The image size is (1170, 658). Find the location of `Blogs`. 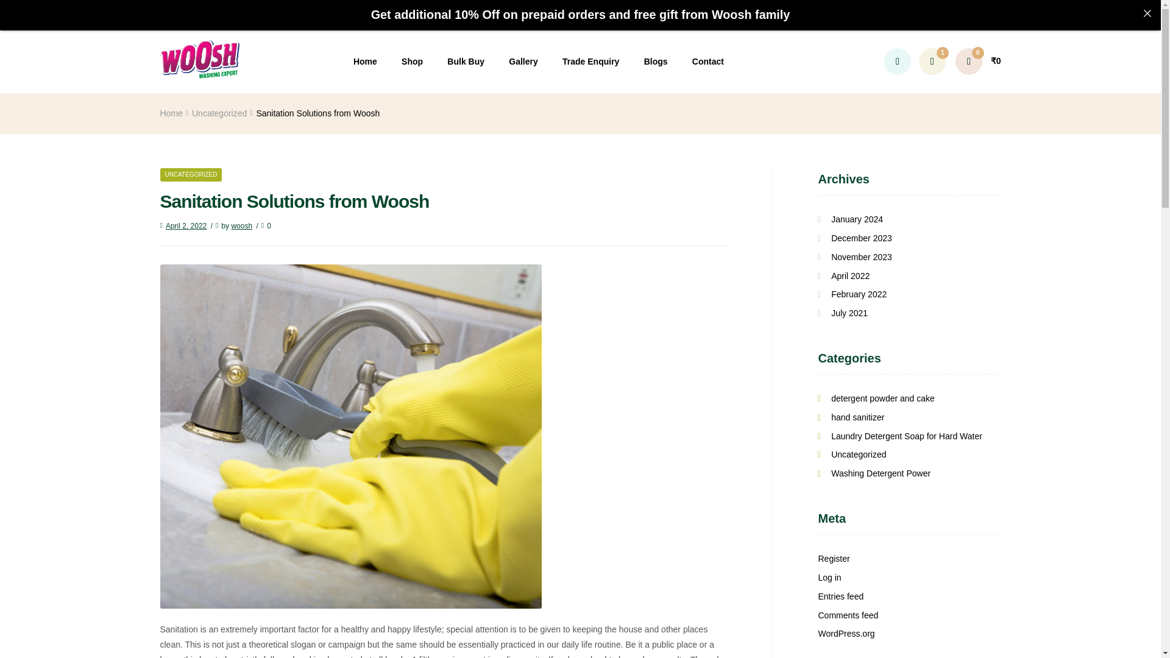

Blogs is located at coordinates (656, 62).